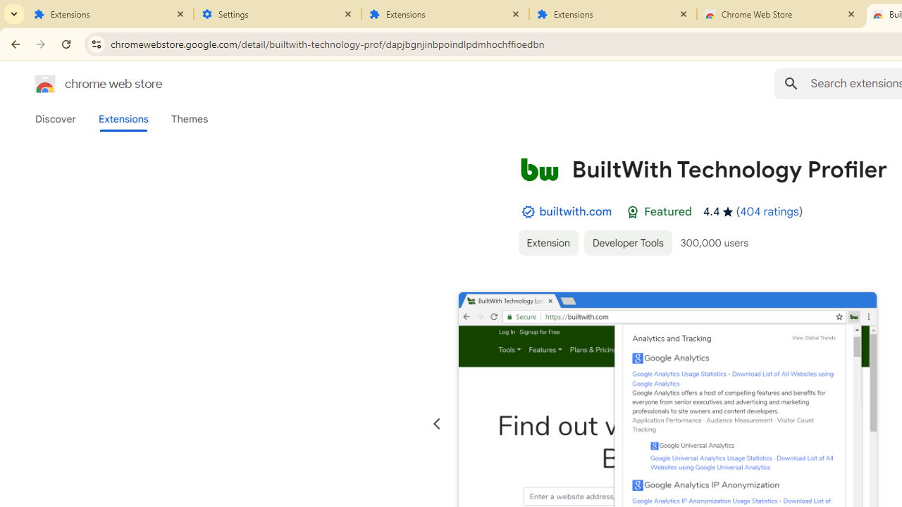 Image resolution: width=902 pixels, height=507 pixels. What do you see at coordinates (278, 14) in the screenshot?
I see `Settings` at bounding box center [278, 14].